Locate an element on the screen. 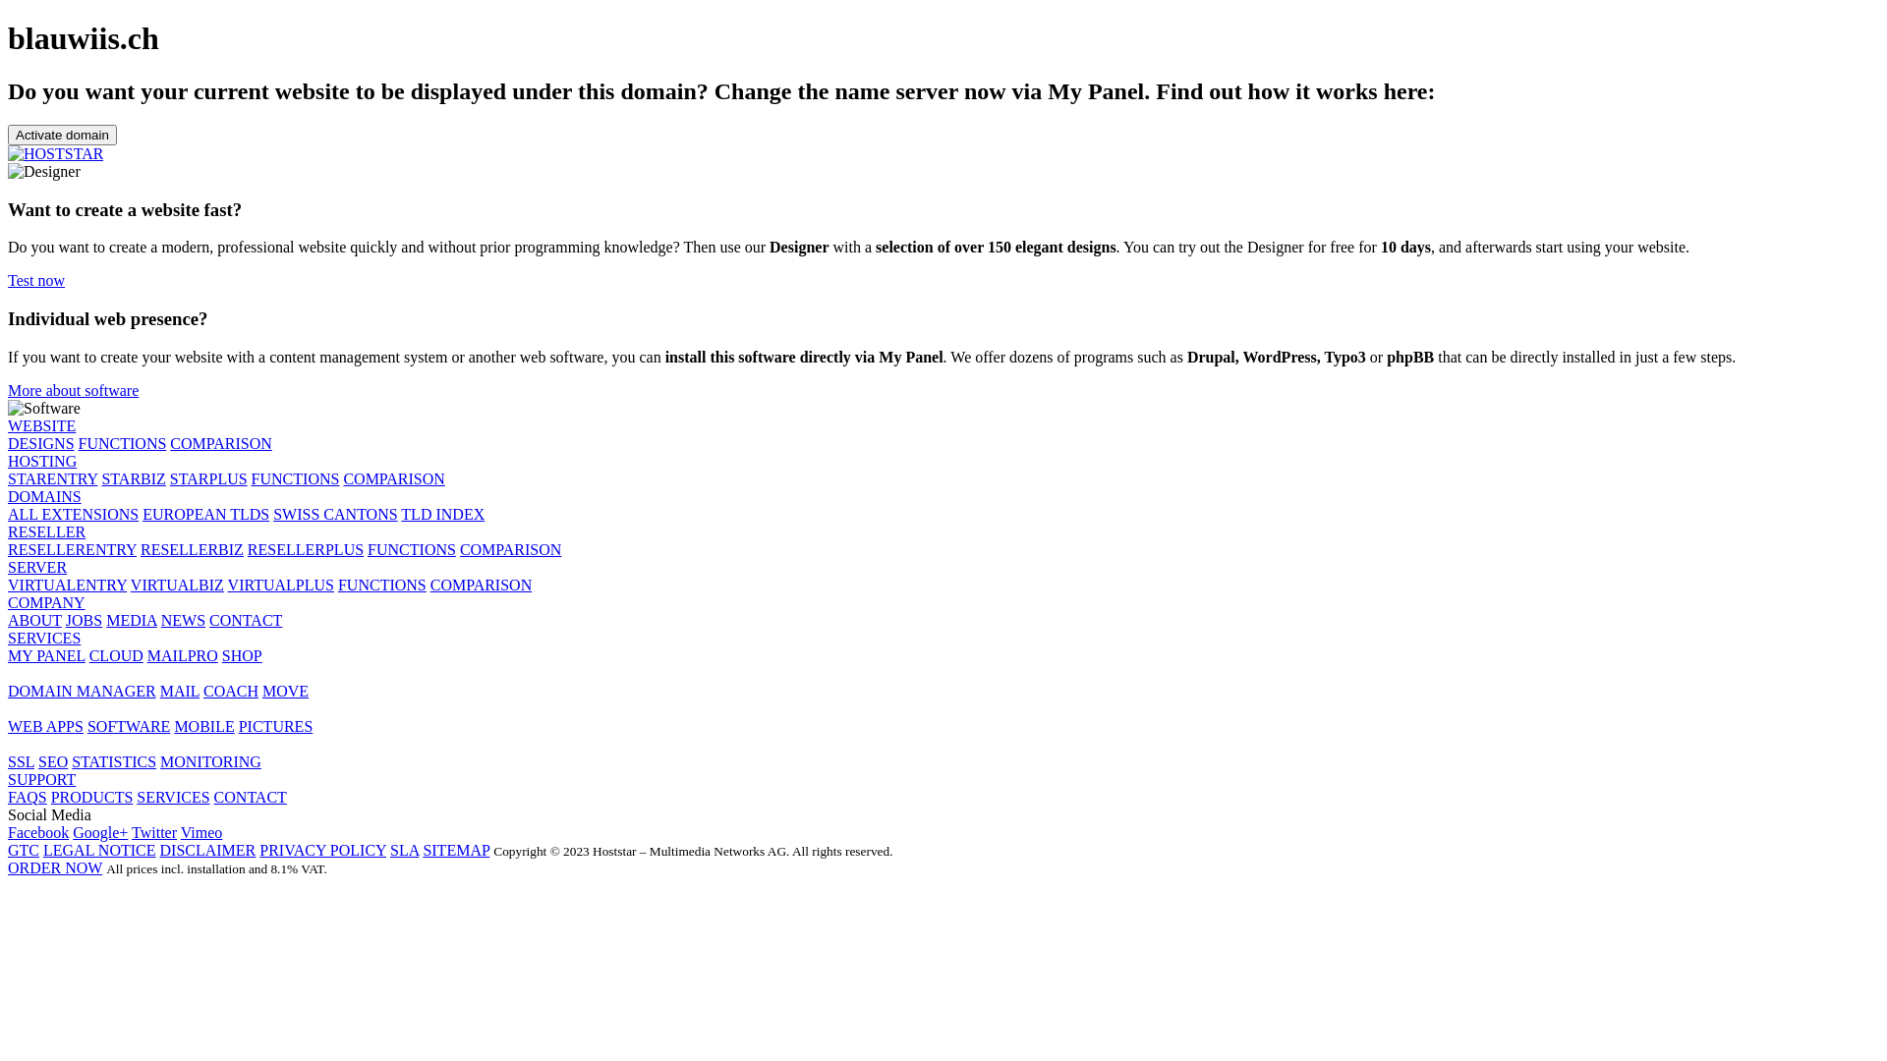 This screenshot has height=1061, width=1887. DISCLAIMER is located at coordinates (207, 851).